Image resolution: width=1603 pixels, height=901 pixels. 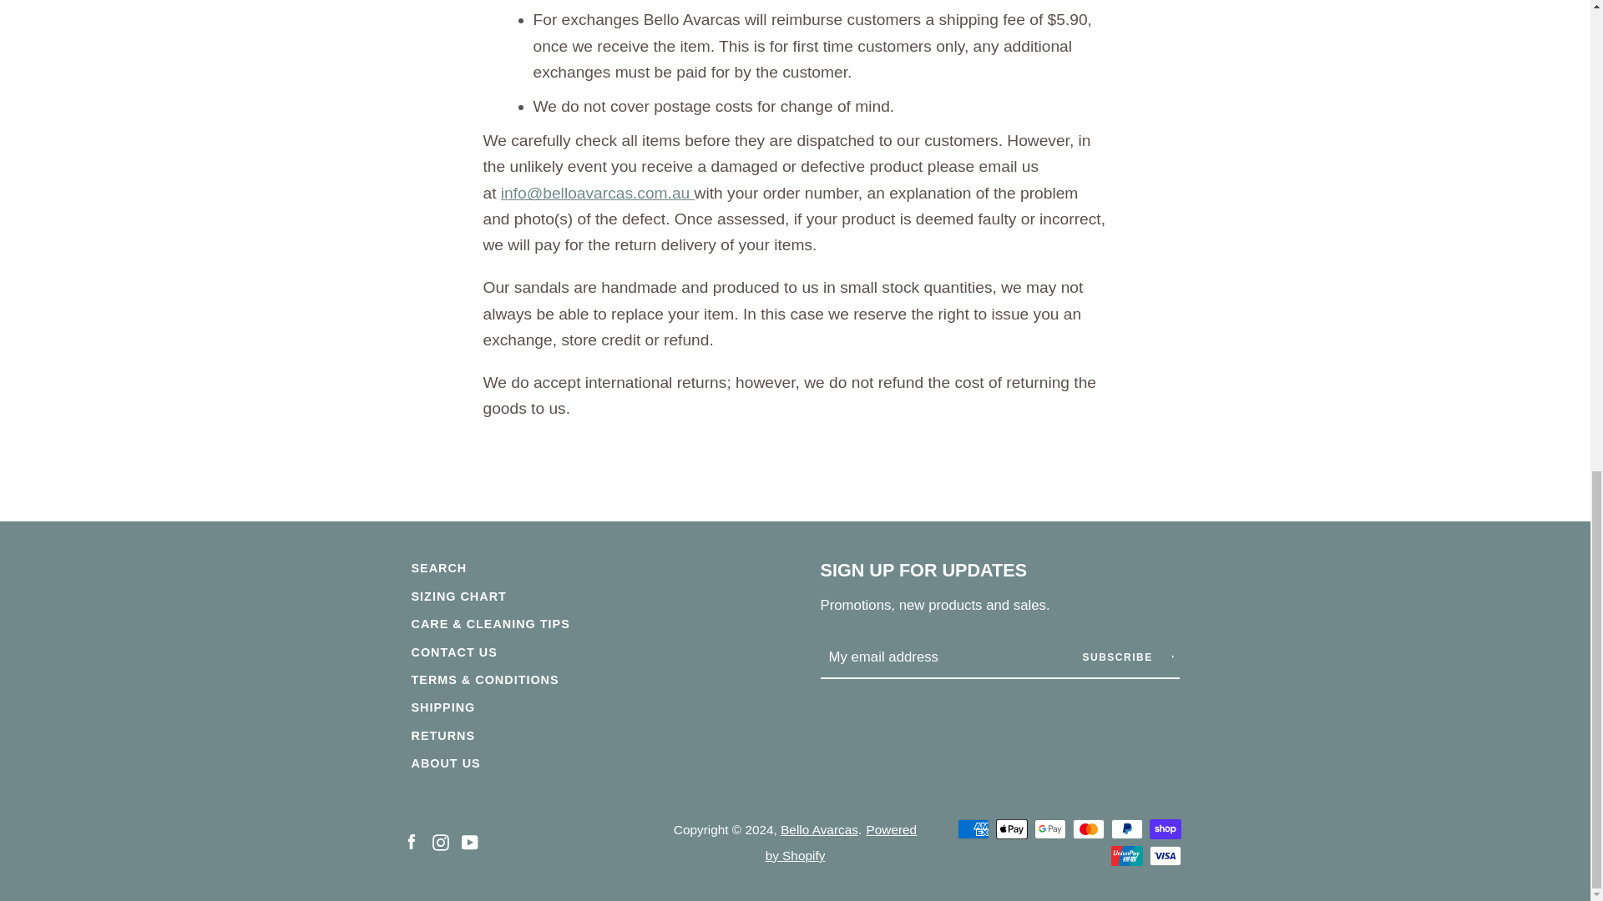 I want to click on PayPal, so click(x=1125, y=828).